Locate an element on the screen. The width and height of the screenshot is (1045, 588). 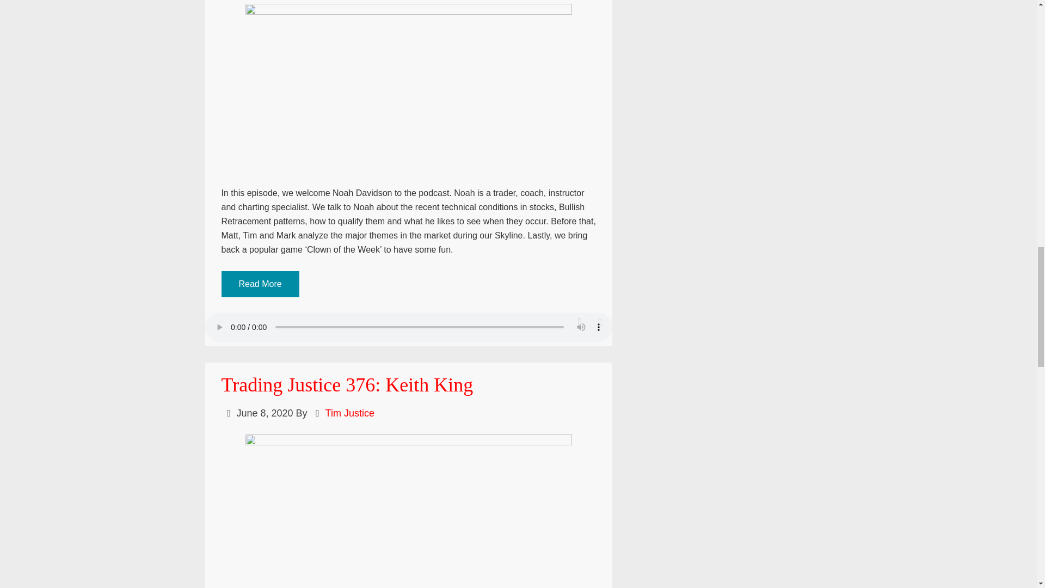
Tim Justice is located at coordinates (349, 413).